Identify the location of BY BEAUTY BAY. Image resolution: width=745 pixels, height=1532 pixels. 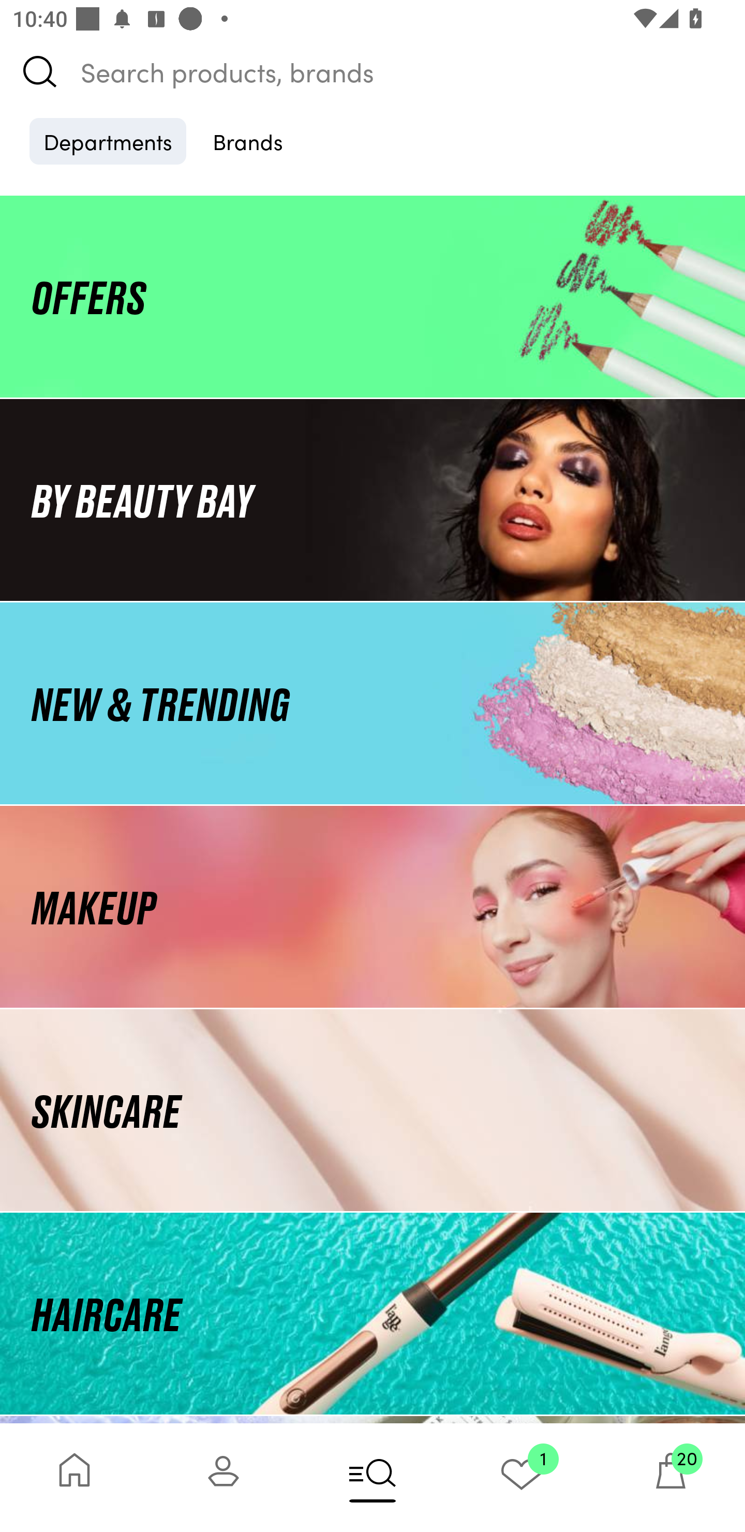
(373, 499).